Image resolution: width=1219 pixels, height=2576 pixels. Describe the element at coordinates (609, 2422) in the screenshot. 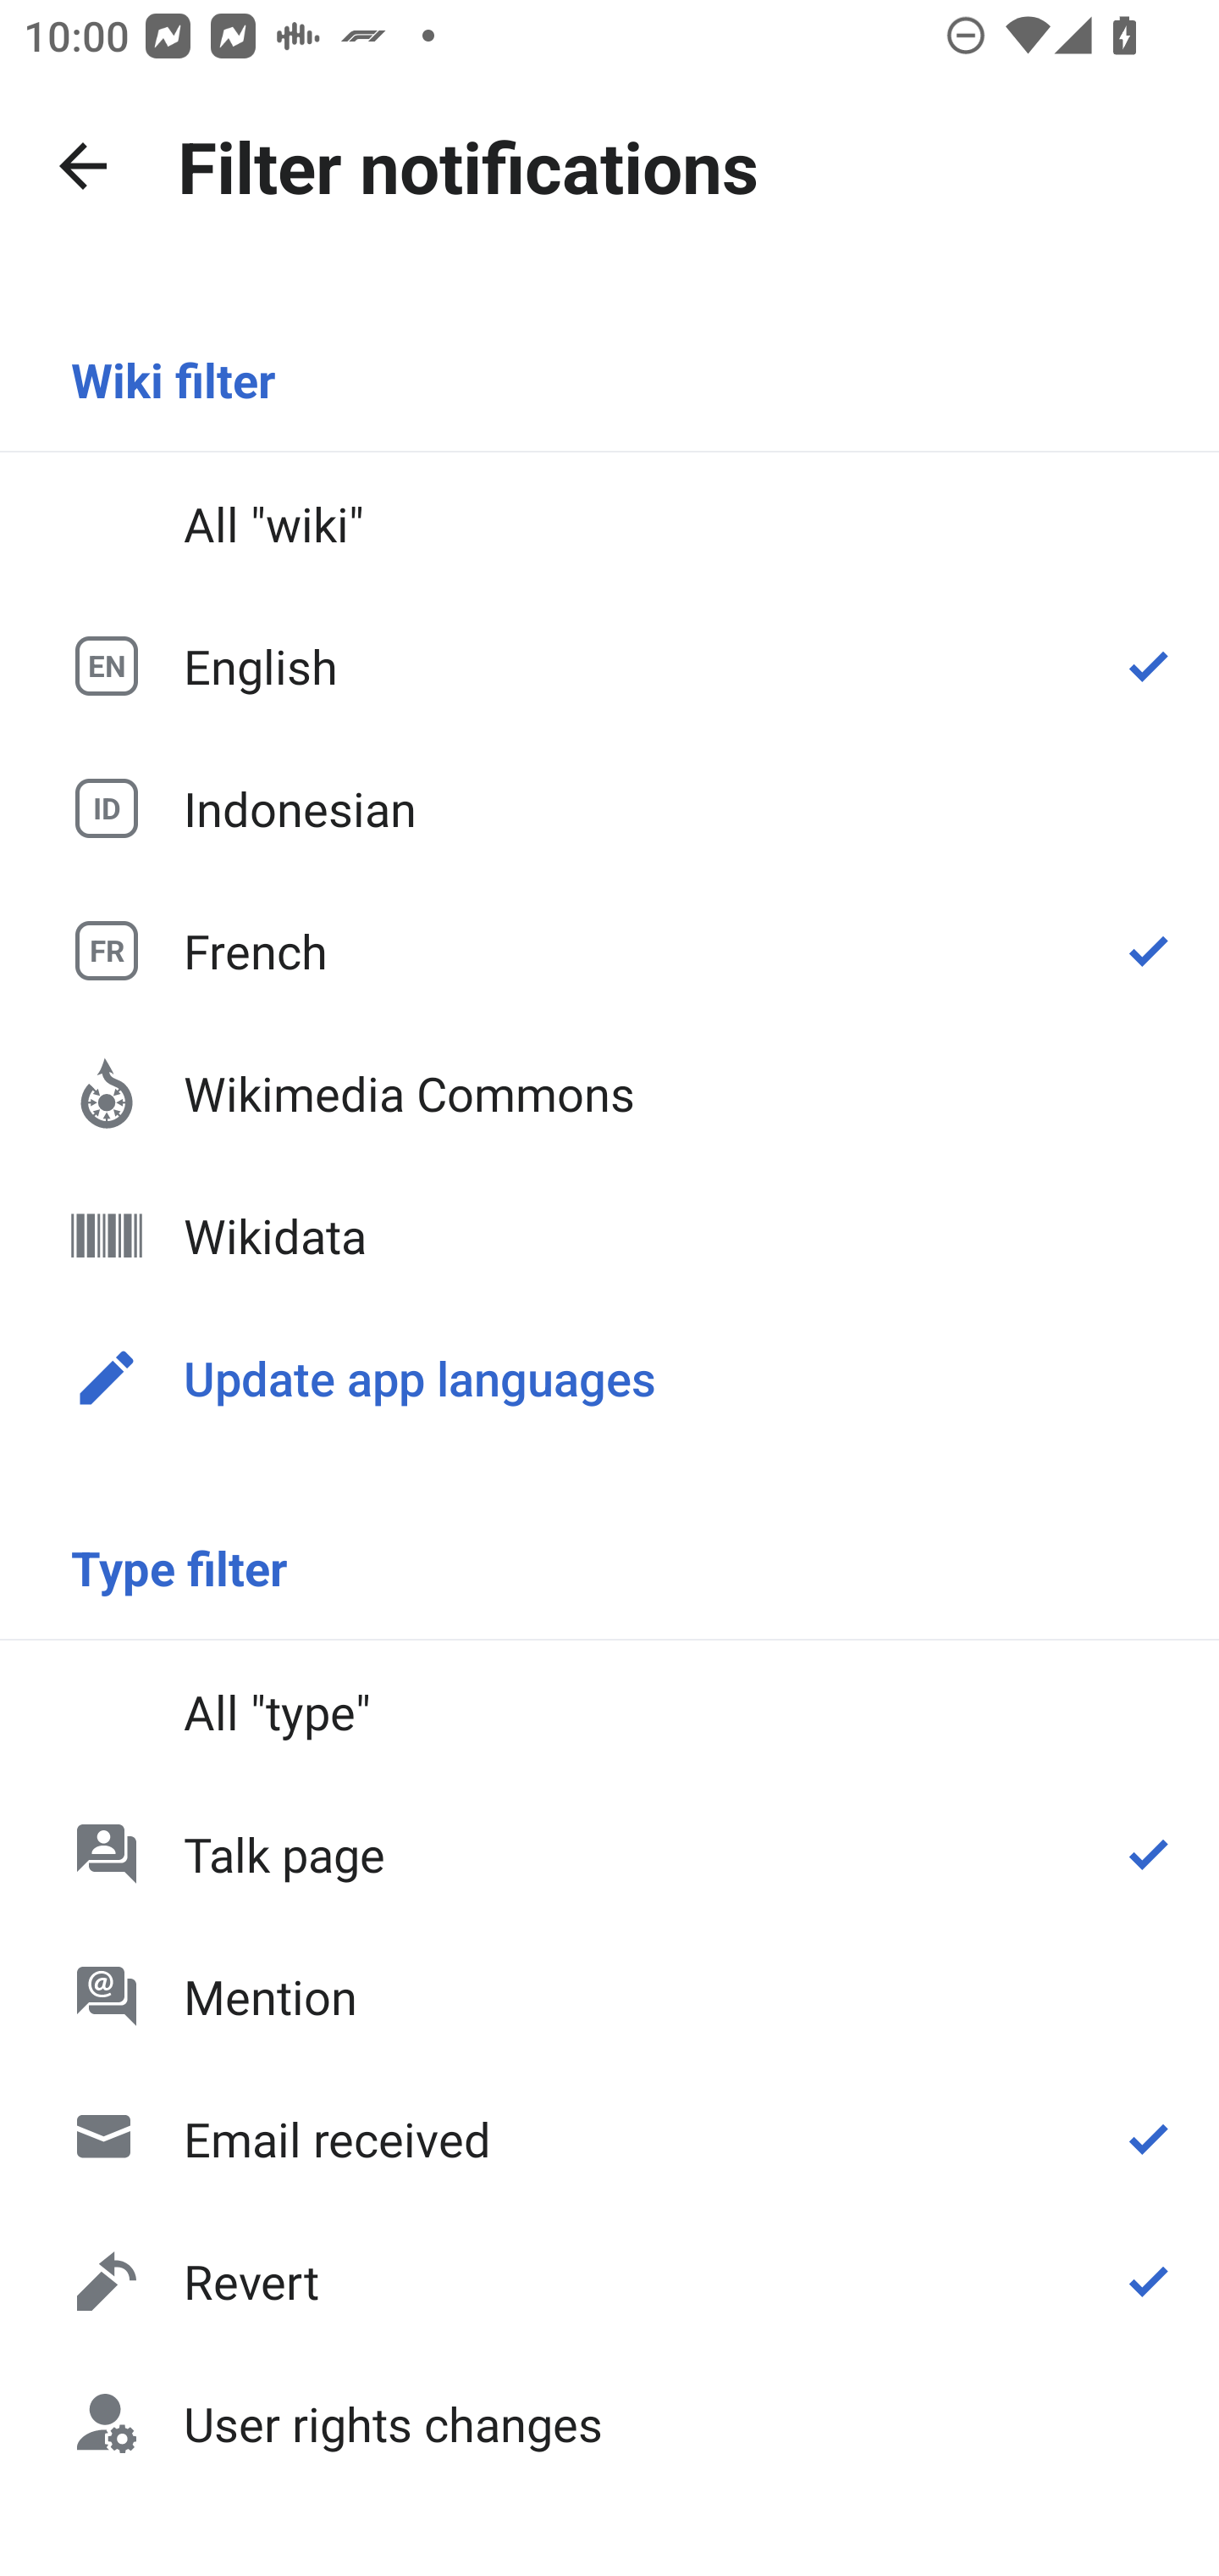

I see `User rights changes` at that location.